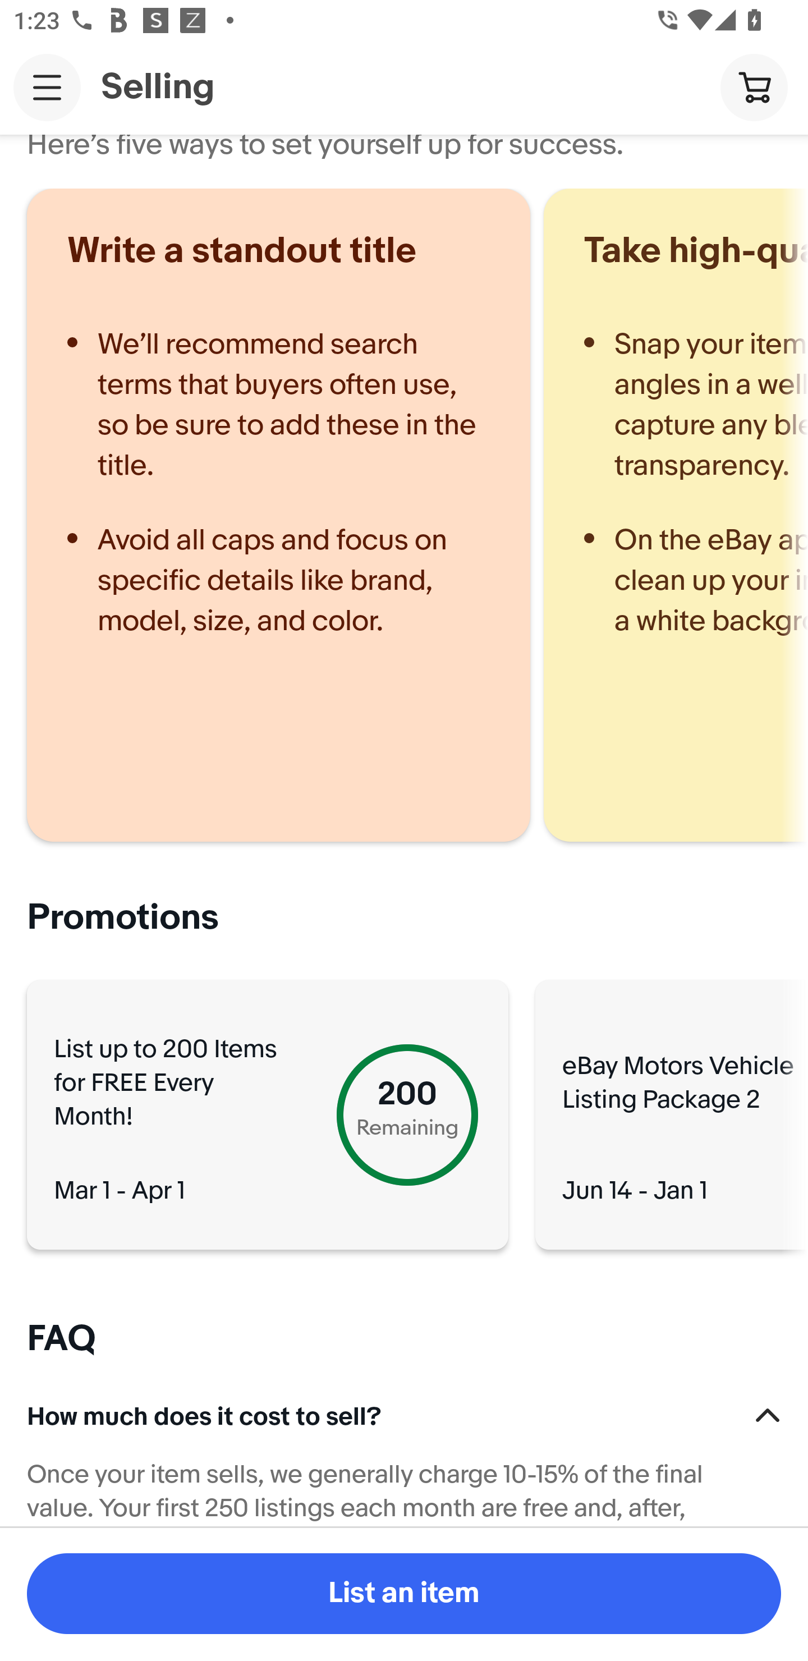  Describe the element at coordinates (47, 87) in the screenshot. I see `Main navigation, open` at that location.